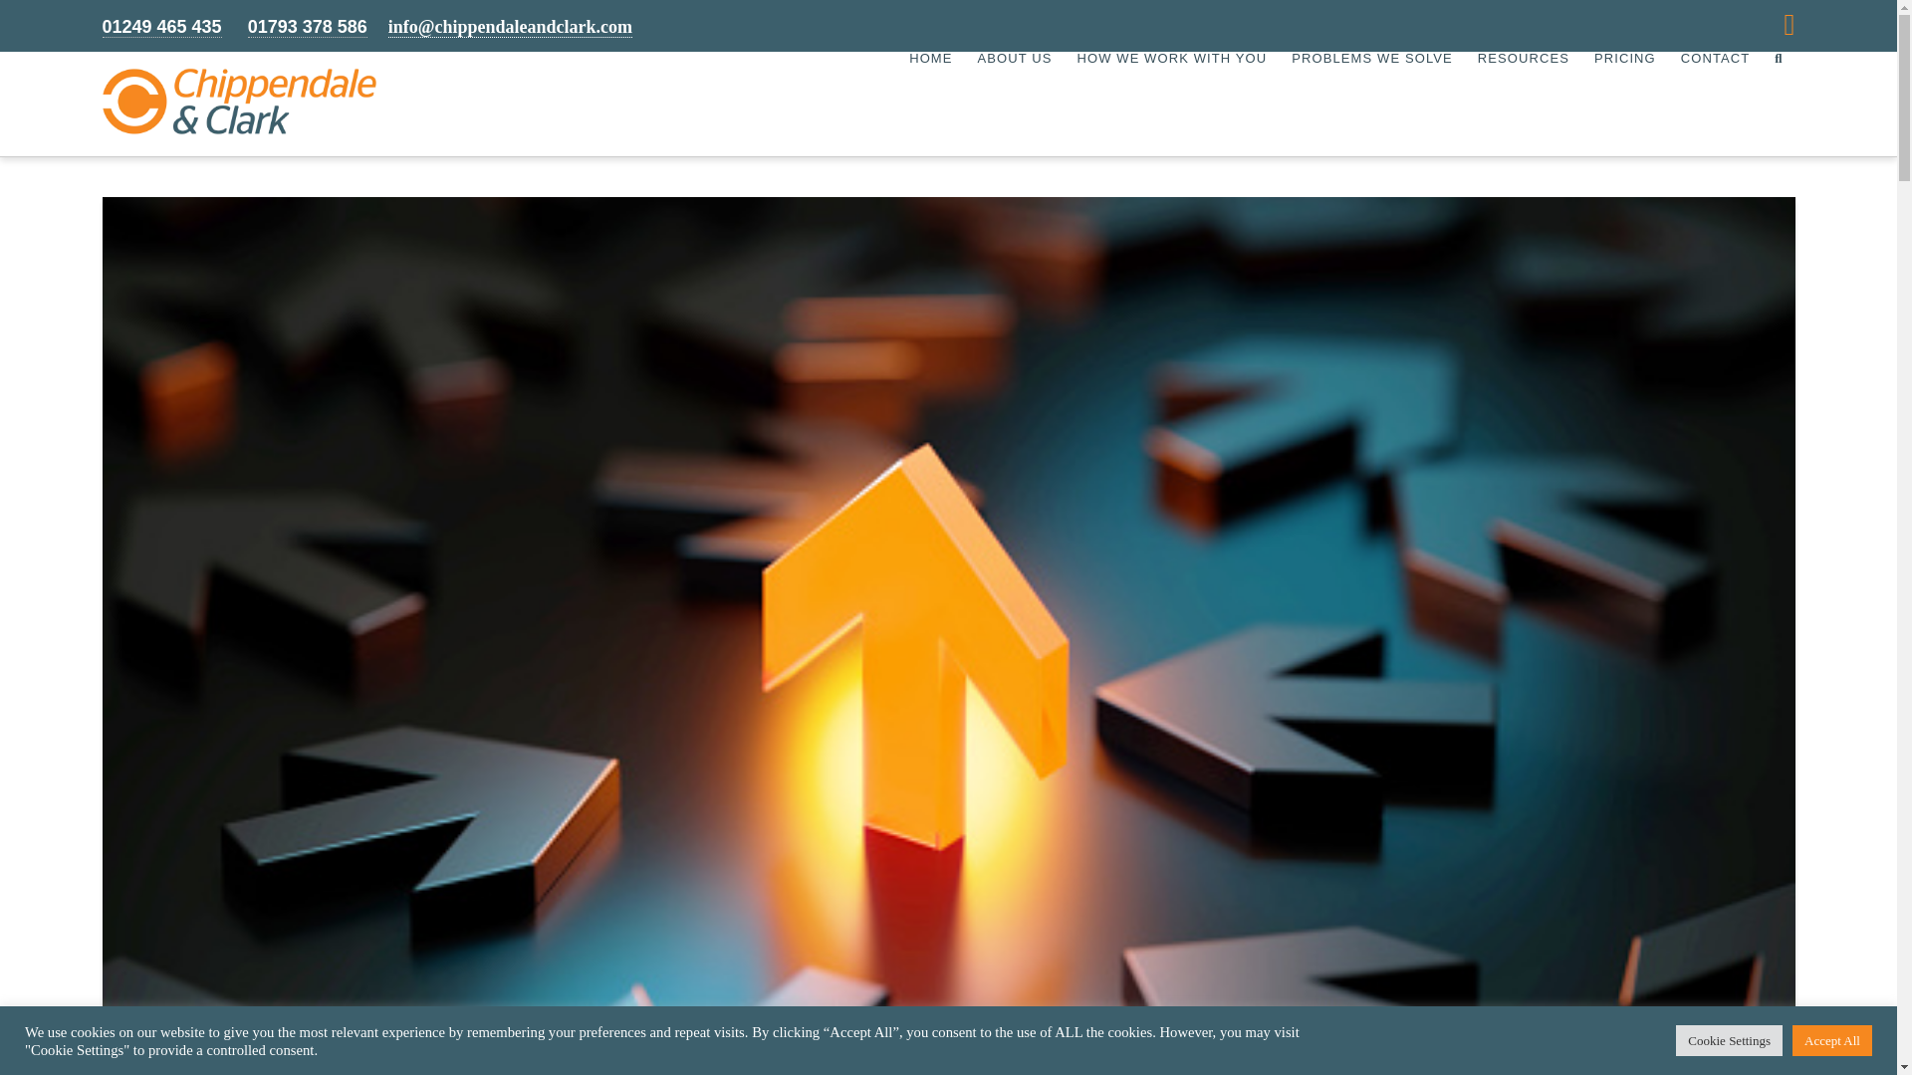 The height and width of the screenshot is (1075, 1912). I want to click on PROBLEMS WE SOLVE, so click(1371, 104).